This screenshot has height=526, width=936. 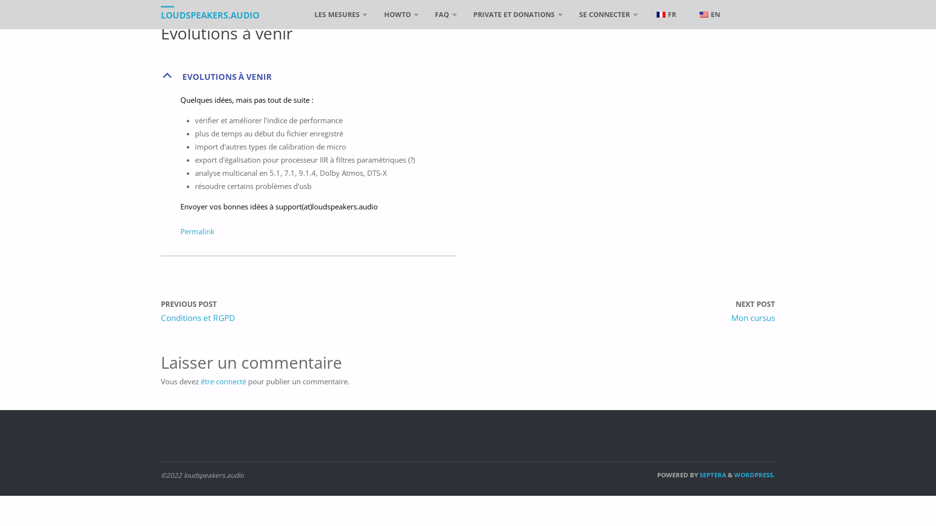 I want to click on Conditions et RGPD, so click(x=198, y=318).